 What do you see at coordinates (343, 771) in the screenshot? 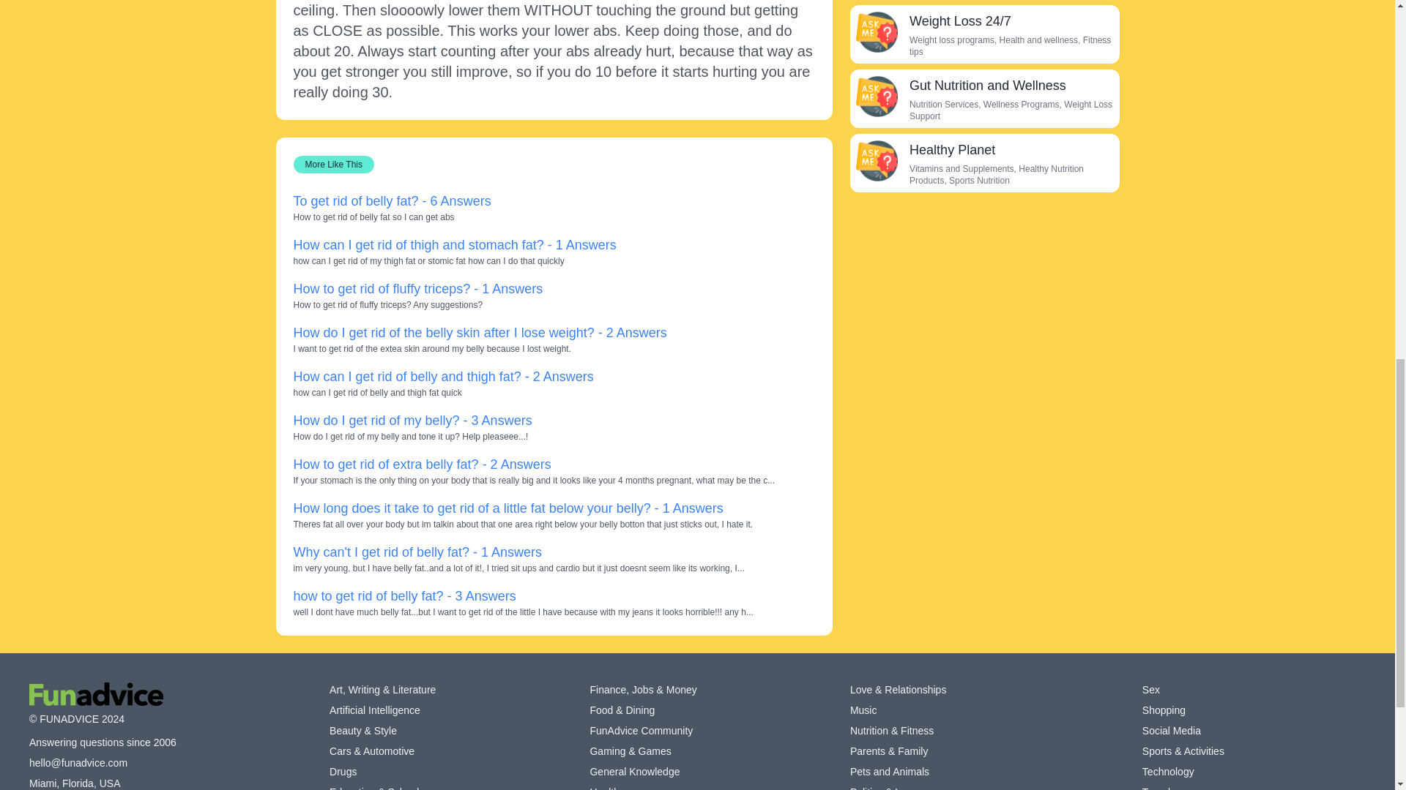
I see `Drugs` at bounding box center [343, 771].